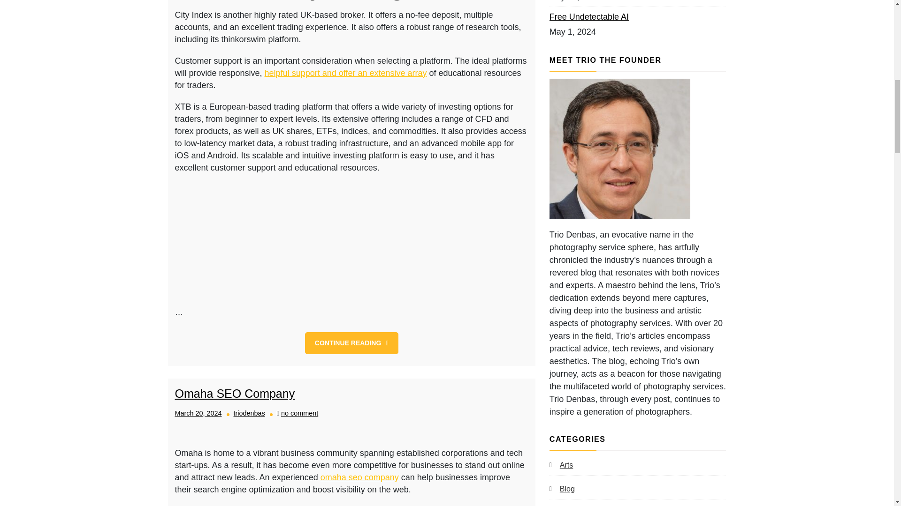  What do you see at coordinates (249, 413) in the screenshot?
I see `Omaha SEO Company` at bounding box center [249, 413].